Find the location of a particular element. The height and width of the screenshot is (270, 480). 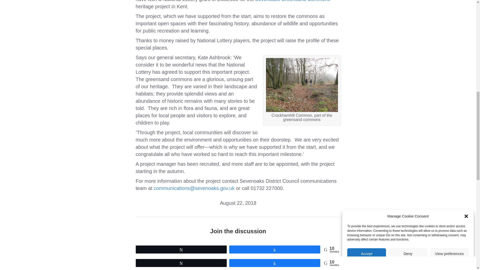

Accept is located at coordinates (366, 45).